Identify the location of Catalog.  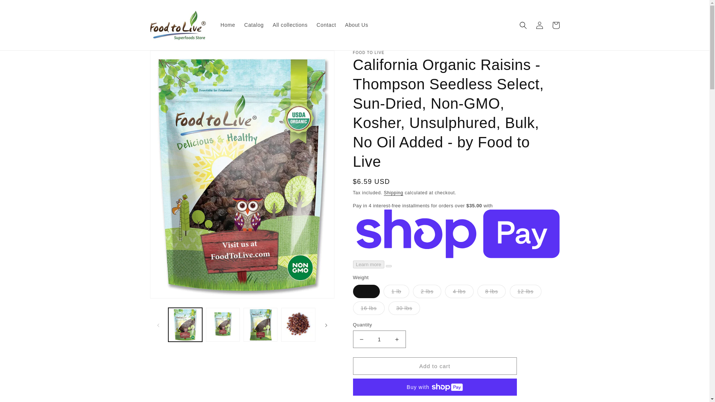
(254, 25).